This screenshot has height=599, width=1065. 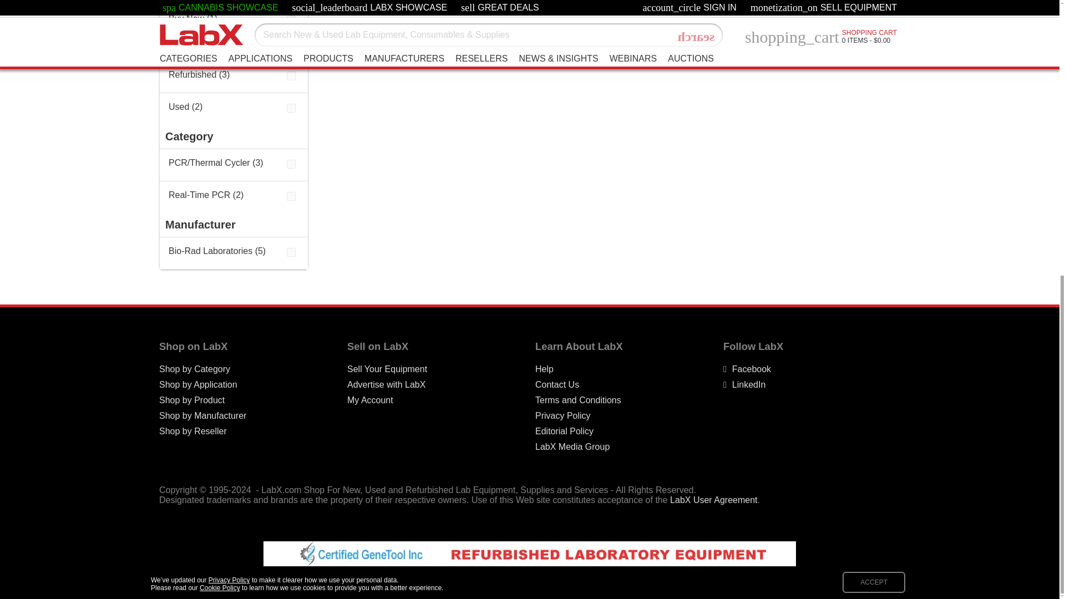 I want to click on Shop by Category, so click(x=194, y=369).